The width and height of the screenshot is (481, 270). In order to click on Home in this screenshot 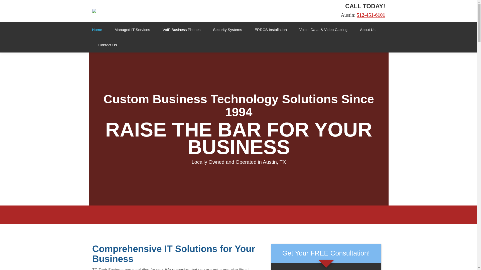, I will do `click(97, 29)`.